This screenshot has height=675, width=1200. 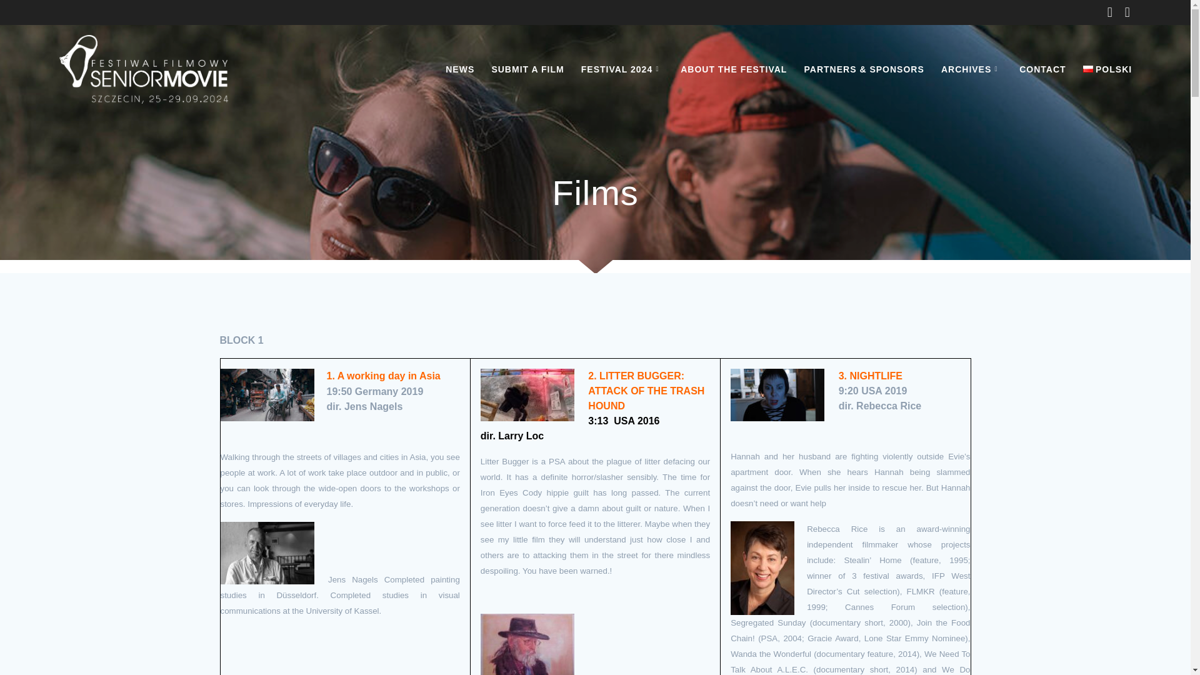 I want to click on ABOUT THE FESTIVAL, so click(x=734, y=69).